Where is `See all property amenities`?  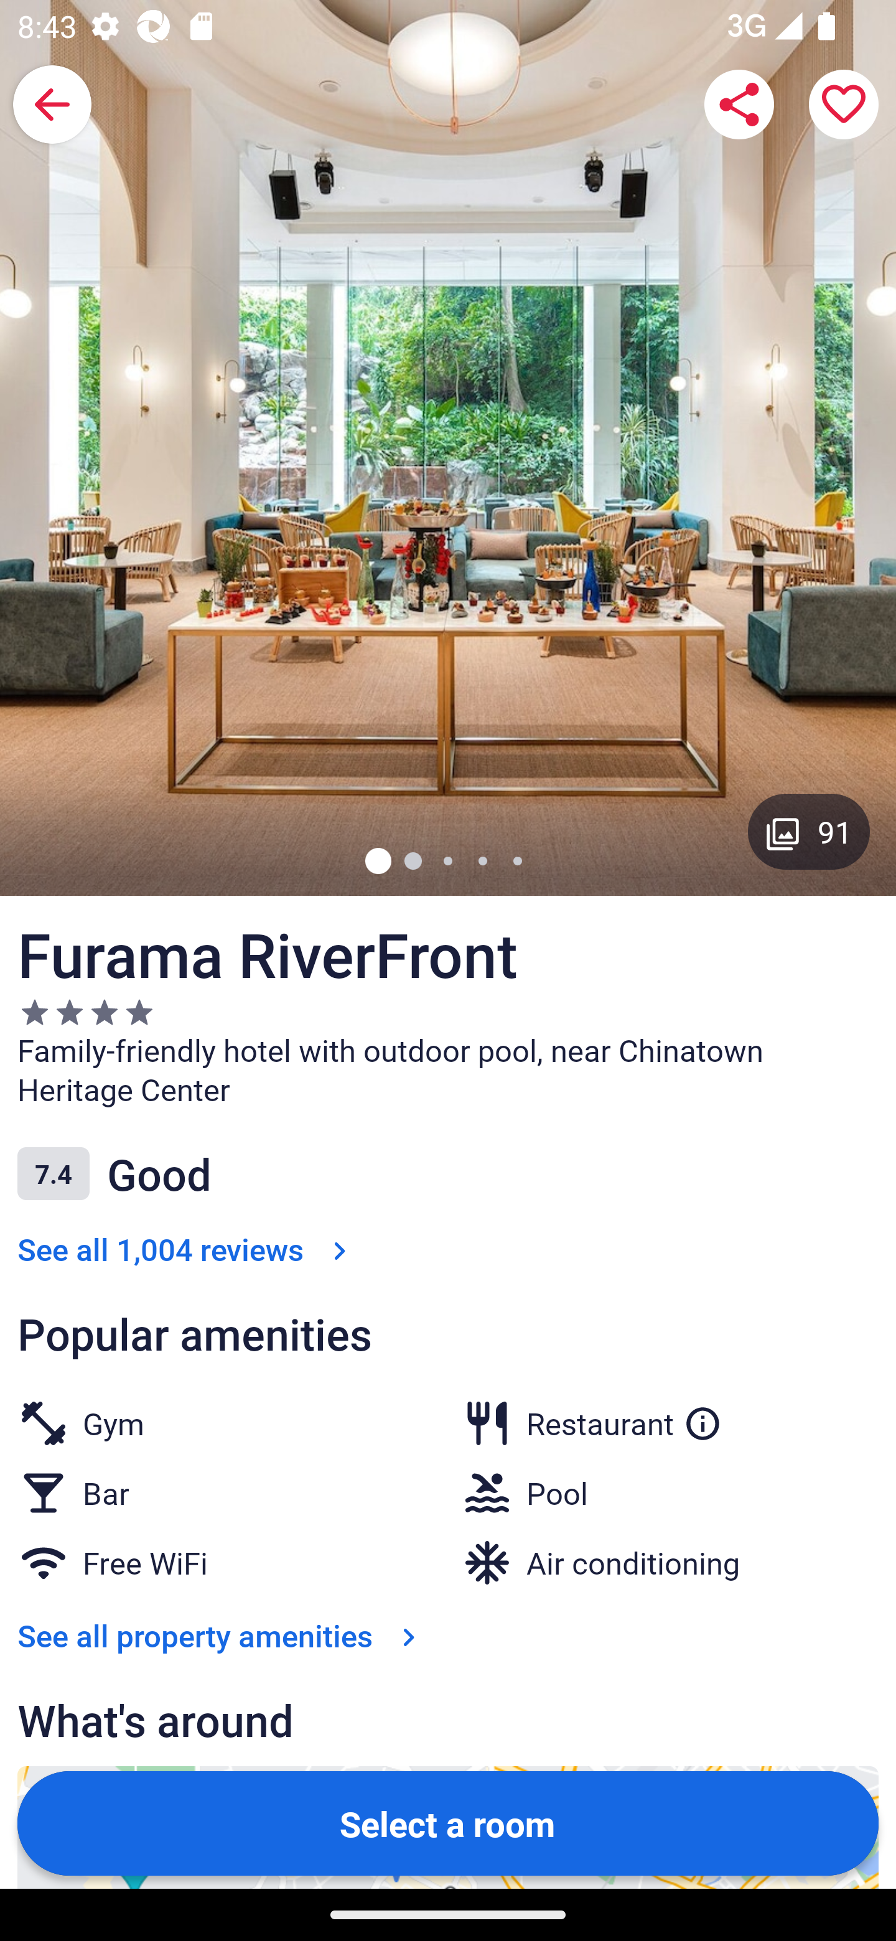
See all property amenities is located at coordinates (222, 1636).